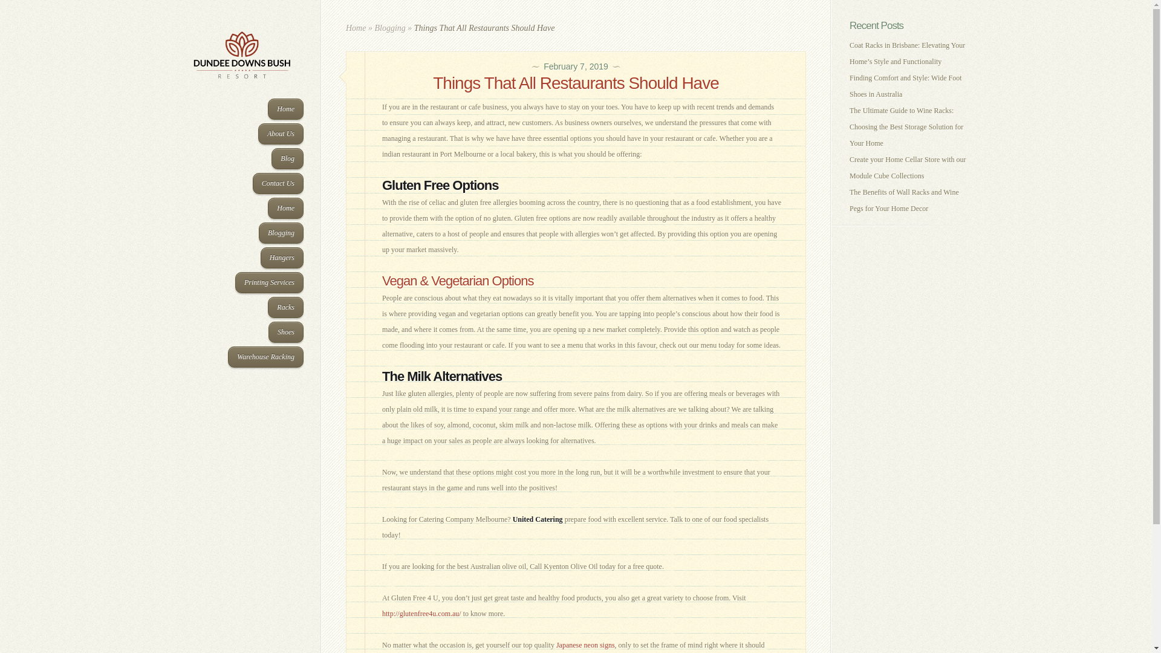 Image resolution: width=1161 pixels, height=653 pixels. What do you see at coordinates (281, 134) in the screenshot?
I see `About Us` at bounding box center [281, 134].